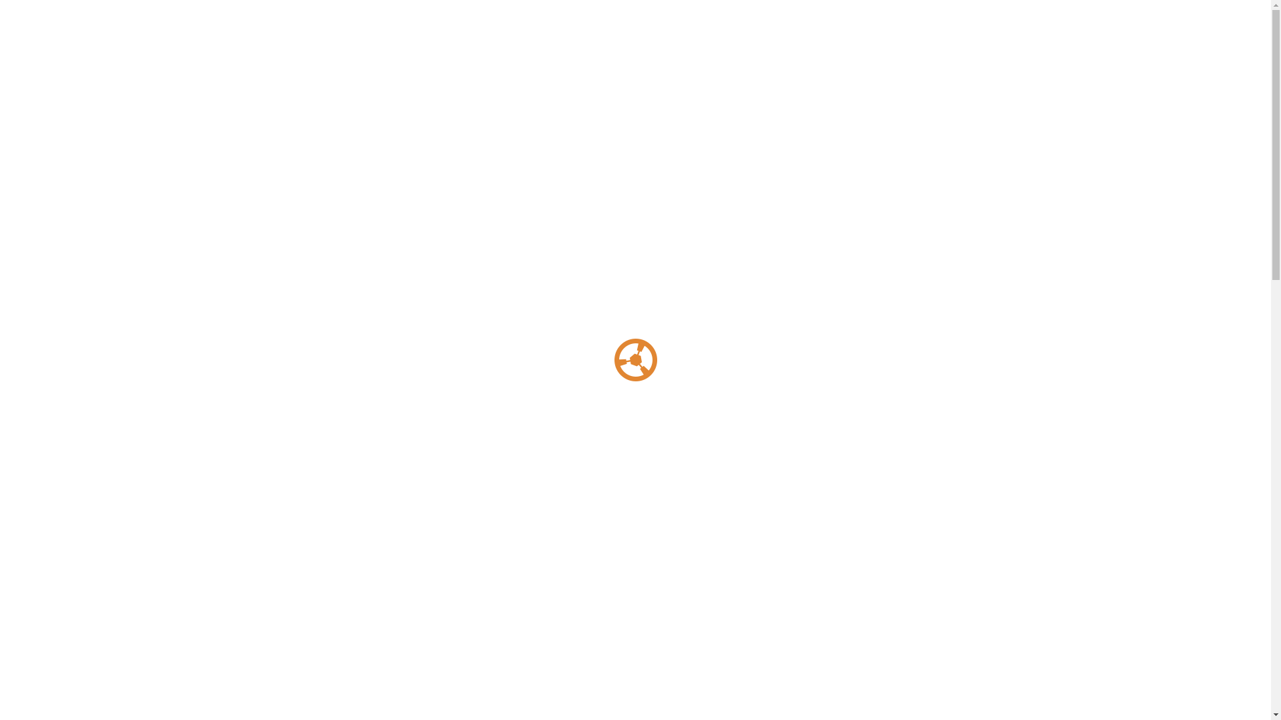 Image resolution: width=1281 pixels, height=720 pixels. Describe the element at coordinates (278, 539) in the screenshot. I see `Busjahrbuch.ch - Suche` at that location.